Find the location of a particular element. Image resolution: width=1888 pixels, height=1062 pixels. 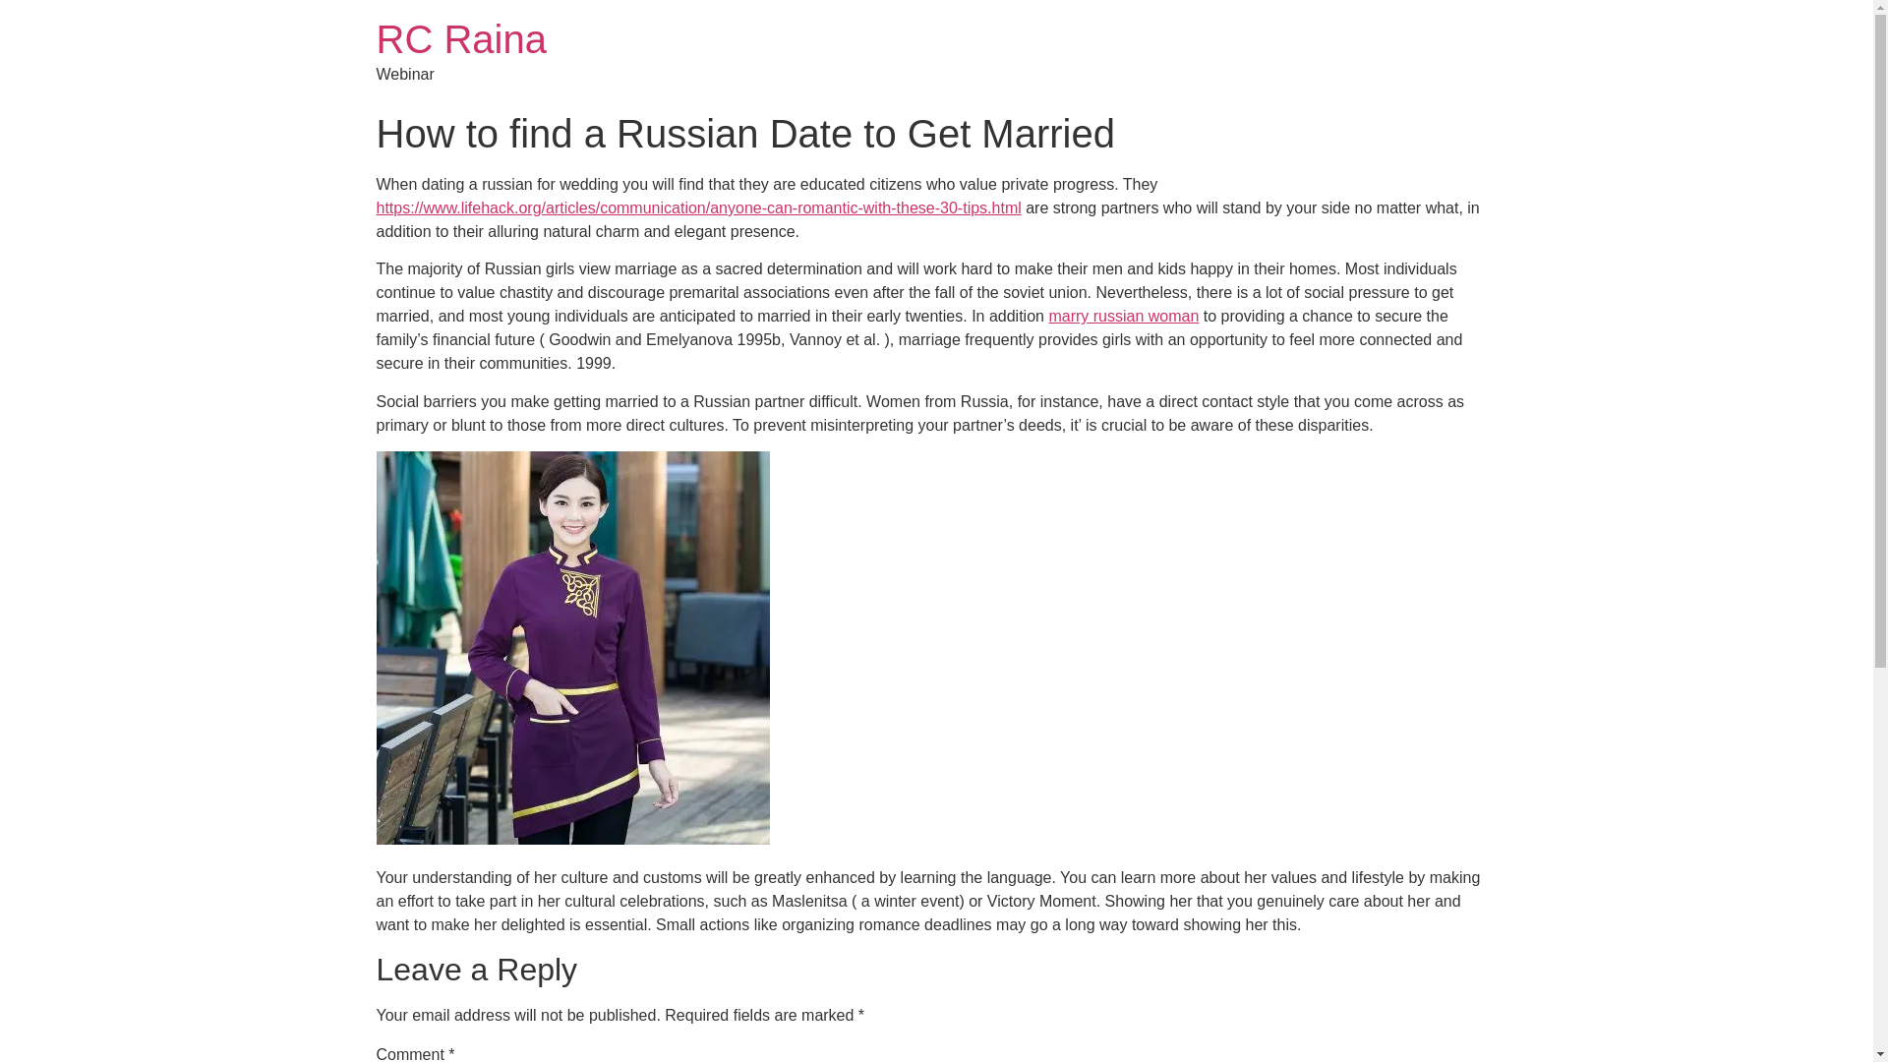

marry russian woman is located at coordinates (1123, 317).